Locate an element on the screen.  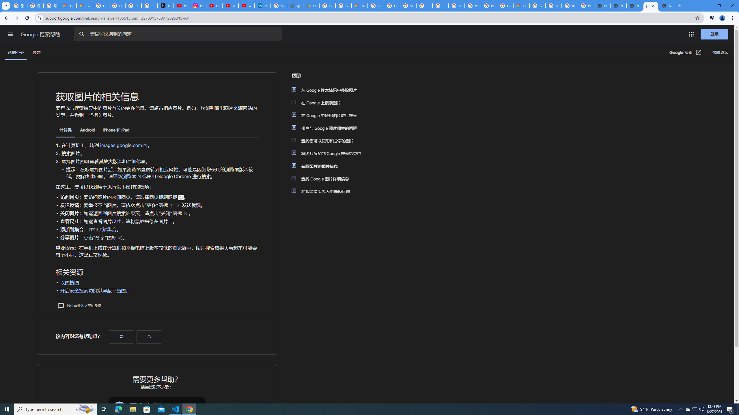
Visit page is located at coordinates (180, 197).